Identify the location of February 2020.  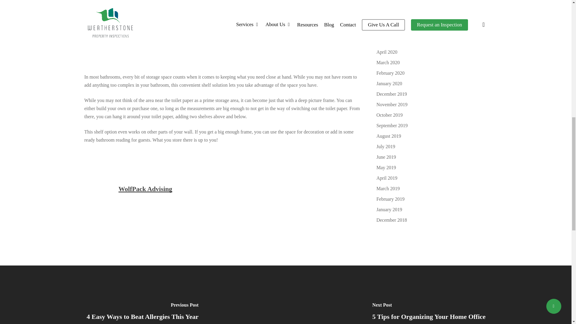
(432, 73).